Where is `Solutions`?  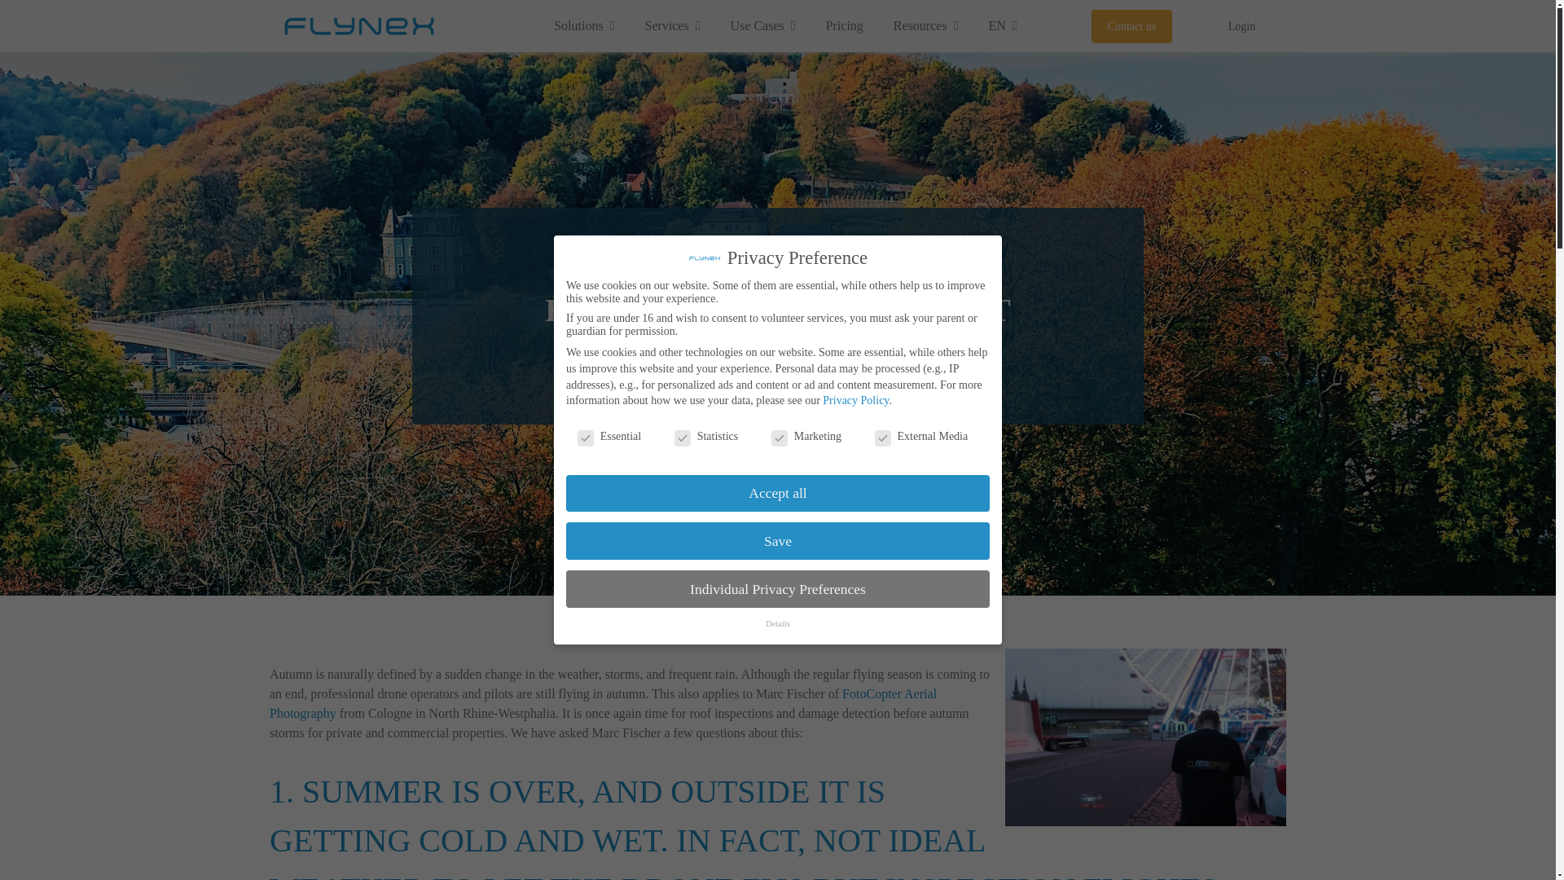
Solutions is located at coordinates (583, 26).